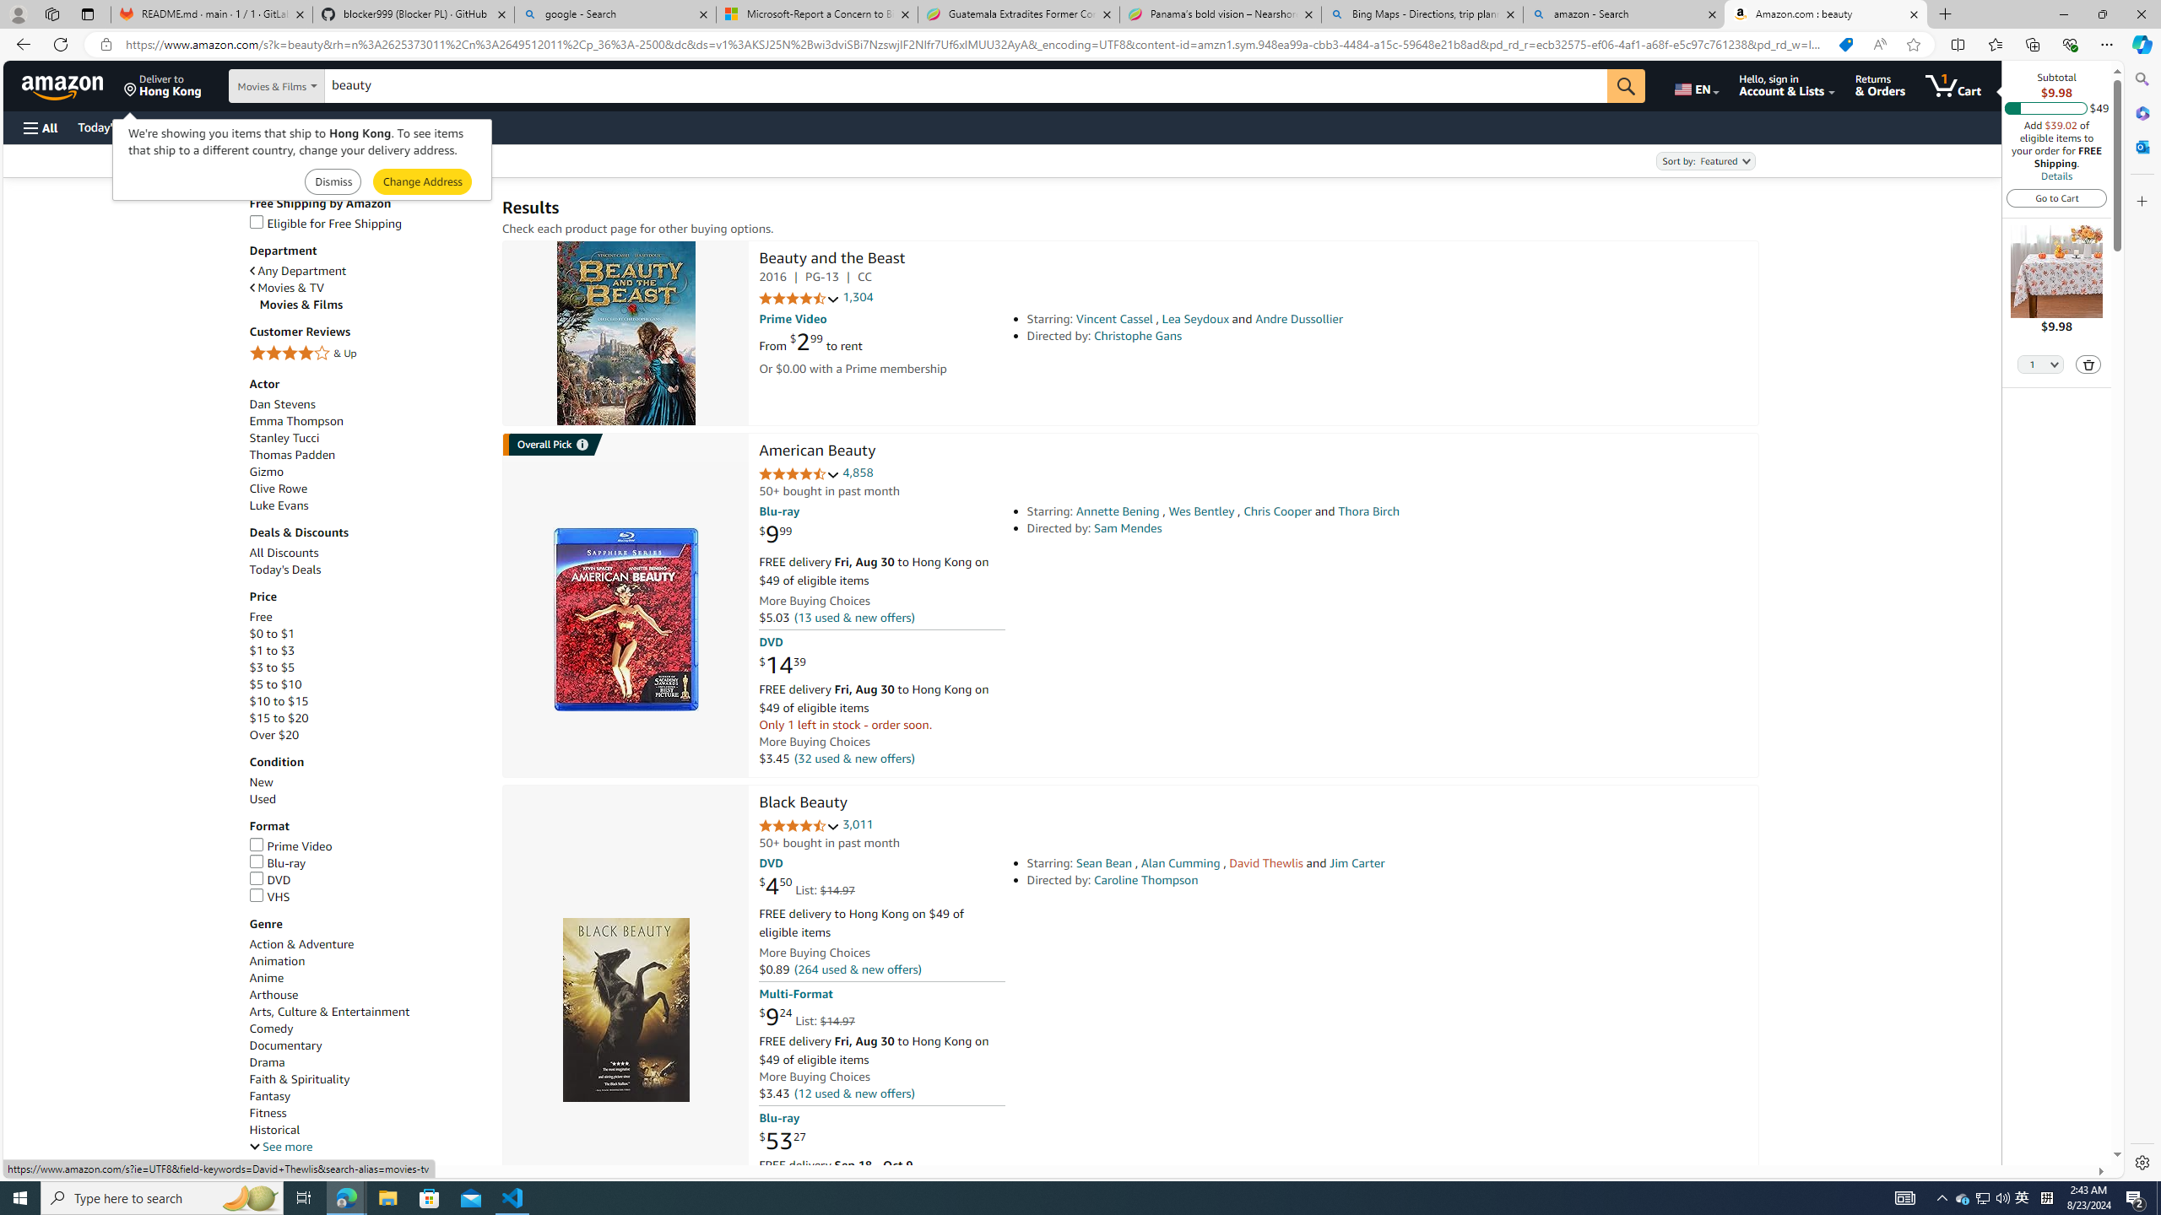  What do you see at coordinates (625, 619) in the screenshot?
I see `American Beauty` at bounding box center [625, 619].